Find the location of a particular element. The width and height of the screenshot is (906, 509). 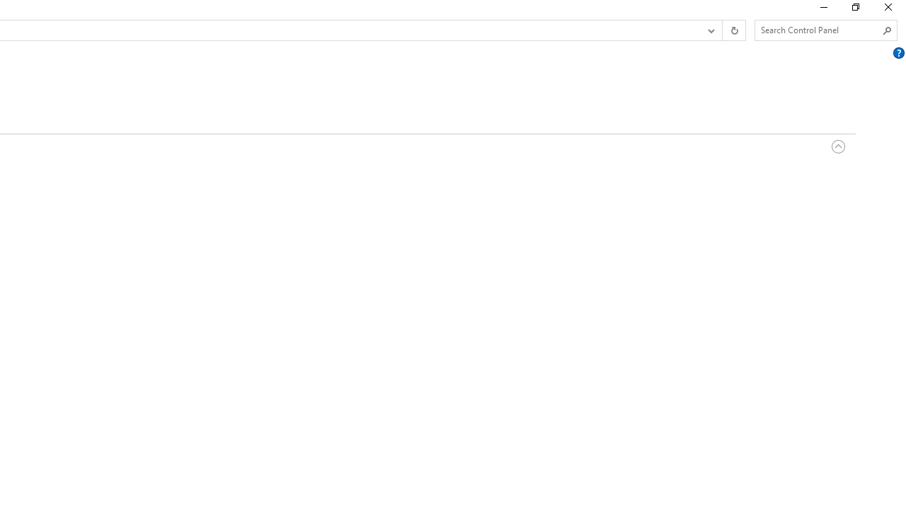

hubhelp is located at coordinates (898, 53).